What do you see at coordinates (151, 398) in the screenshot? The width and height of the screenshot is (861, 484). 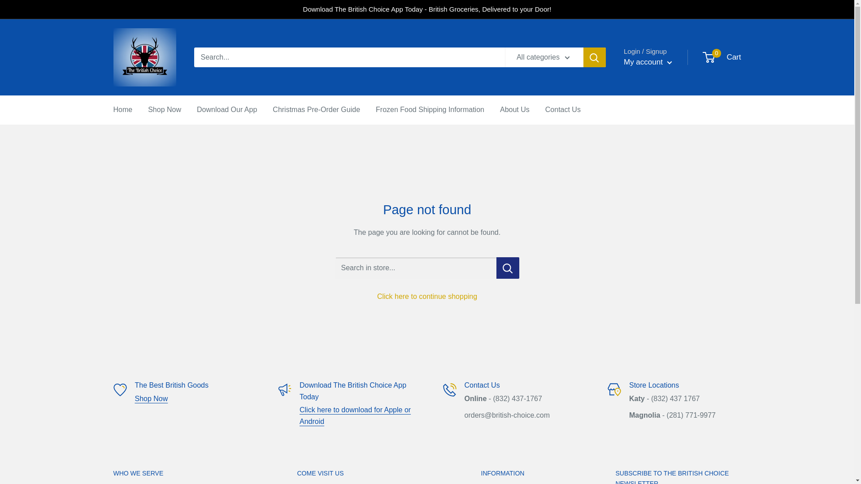 I see `All Collections` at bounding box center [151, 398].